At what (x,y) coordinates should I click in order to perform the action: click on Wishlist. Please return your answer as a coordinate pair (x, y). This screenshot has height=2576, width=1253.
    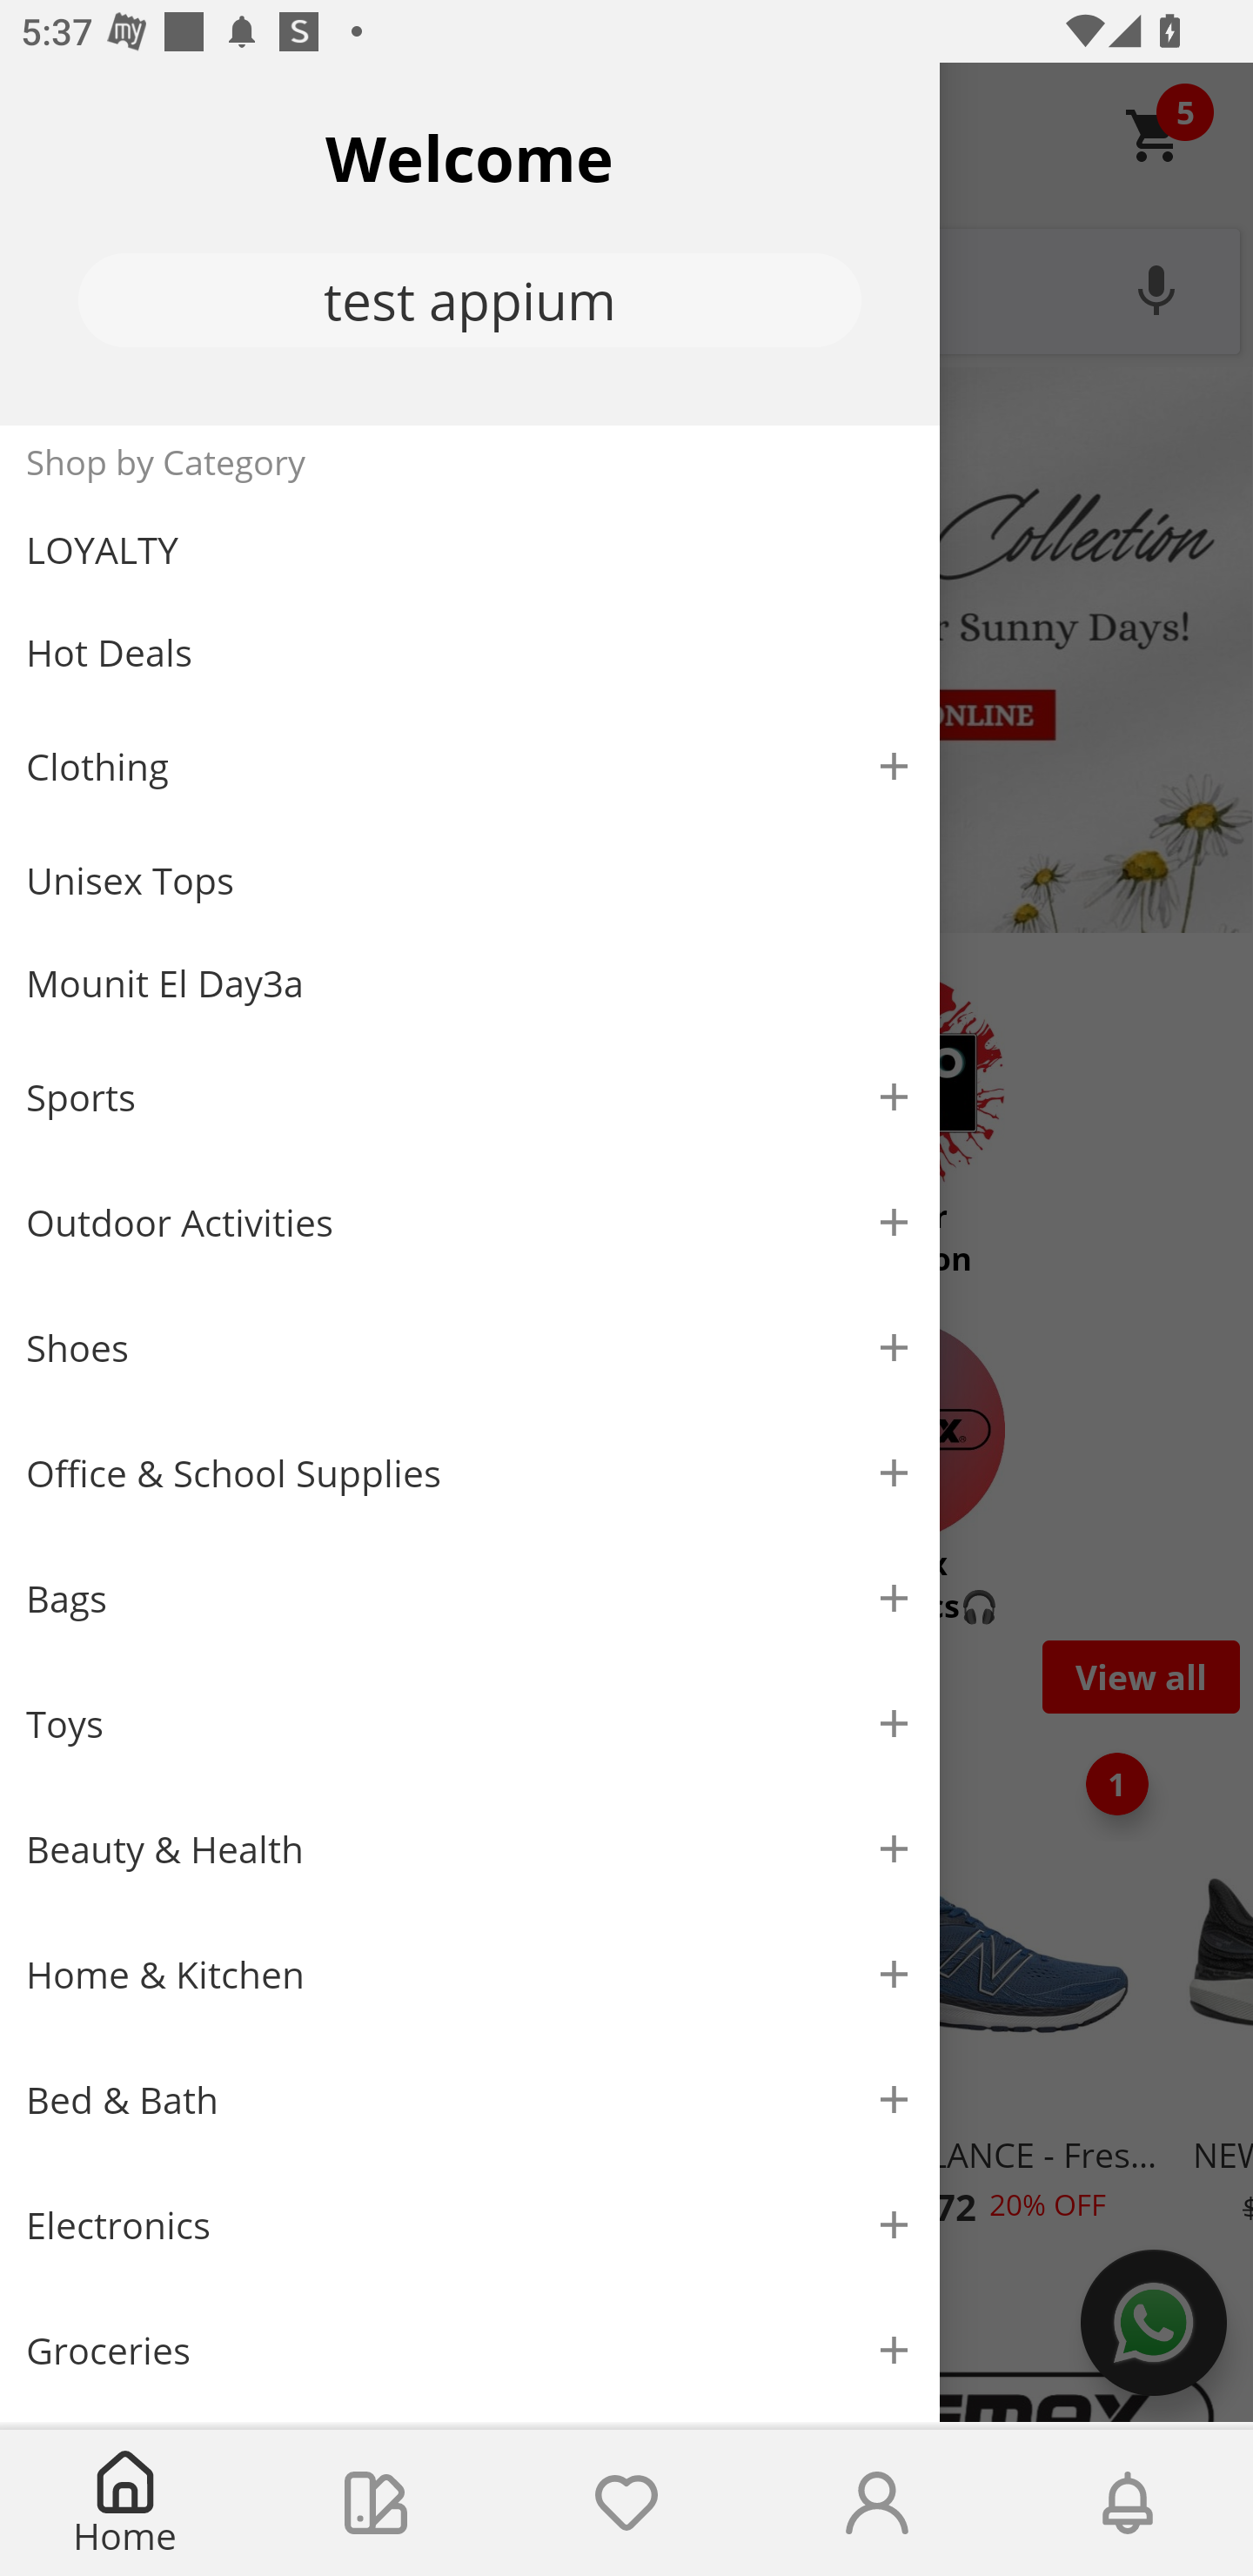
    Looking at the image, I should click on (626, 2503).